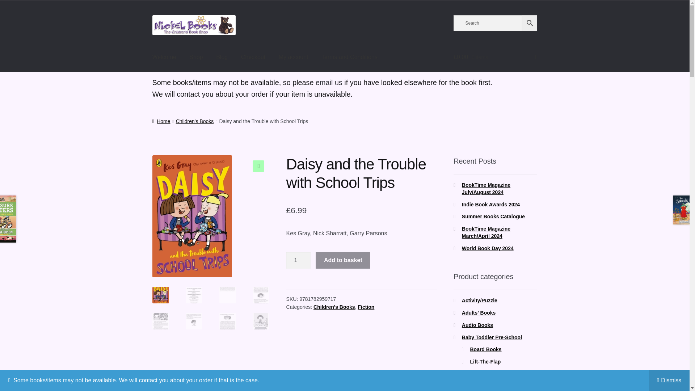 This screenshot has height=391, width=695. Describe the element at coordinates (253, 57) in the screenshot. I see `Checkout` at that location.